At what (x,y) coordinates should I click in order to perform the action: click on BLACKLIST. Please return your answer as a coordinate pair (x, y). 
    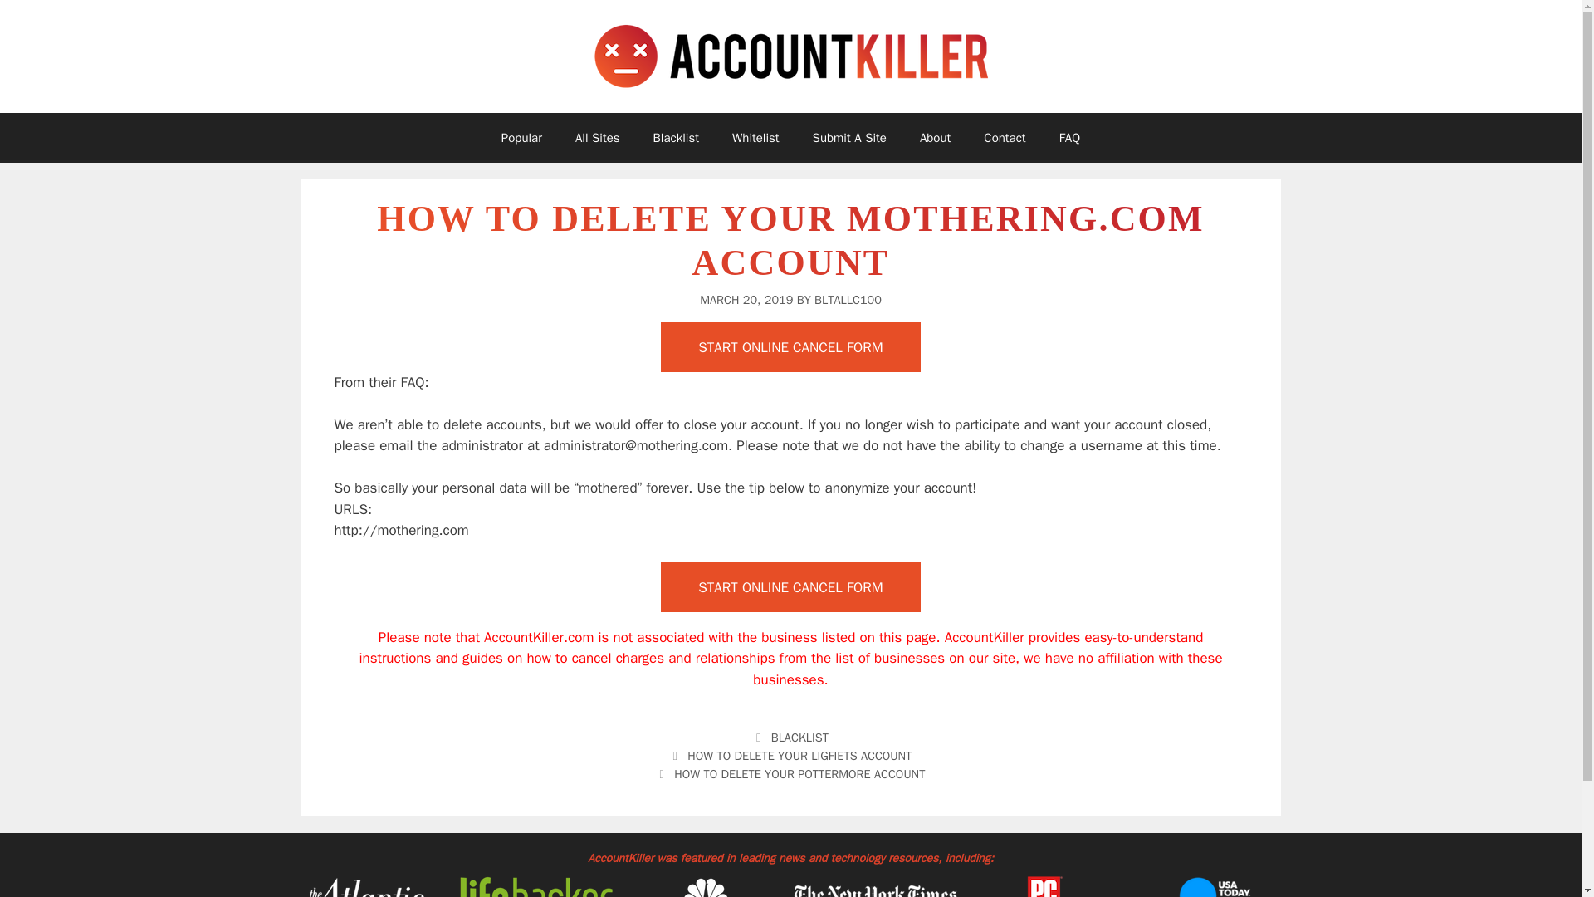
    Looking at the image, I should click on (800, 738).